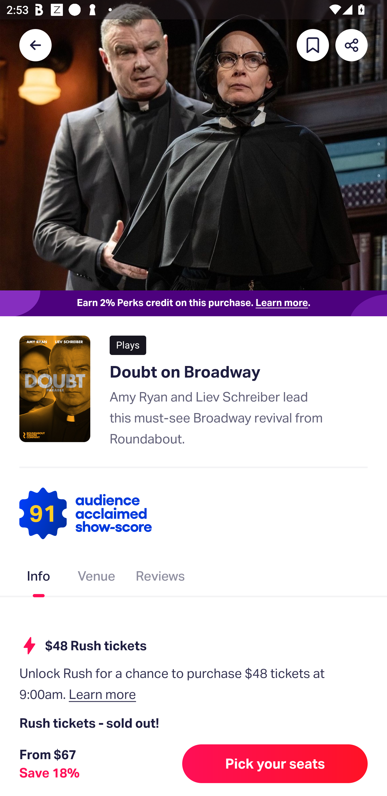 The height and width of the screenshot is (796, 387). I want to click on Reviews, so click(160, 578).